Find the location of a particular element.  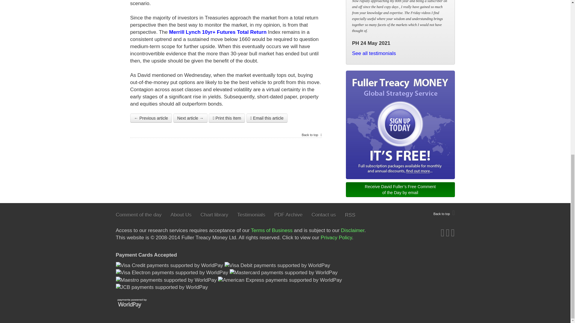

Back to top is located at coordinates (311, 135).